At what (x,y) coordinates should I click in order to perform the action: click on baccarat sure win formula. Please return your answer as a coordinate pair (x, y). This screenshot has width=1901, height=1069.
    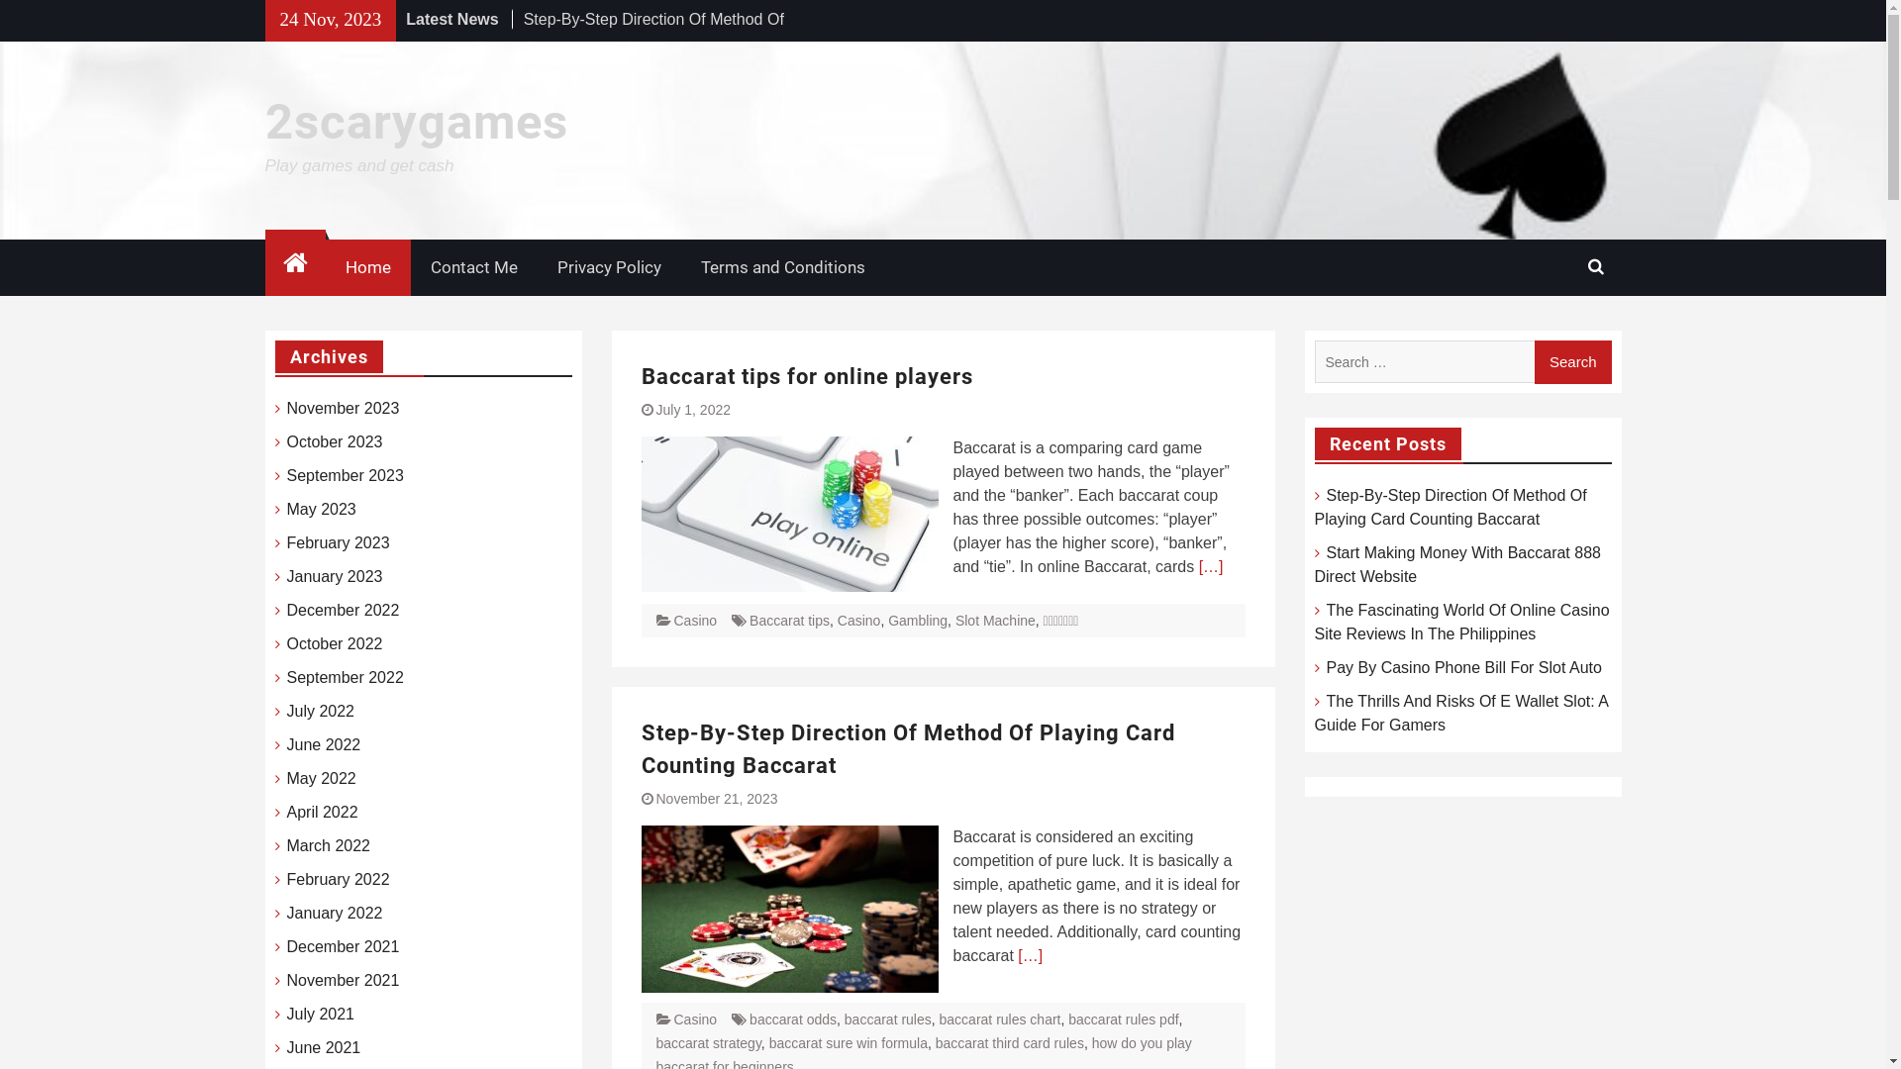
    Looking at the image, I should click on (849, 1043).